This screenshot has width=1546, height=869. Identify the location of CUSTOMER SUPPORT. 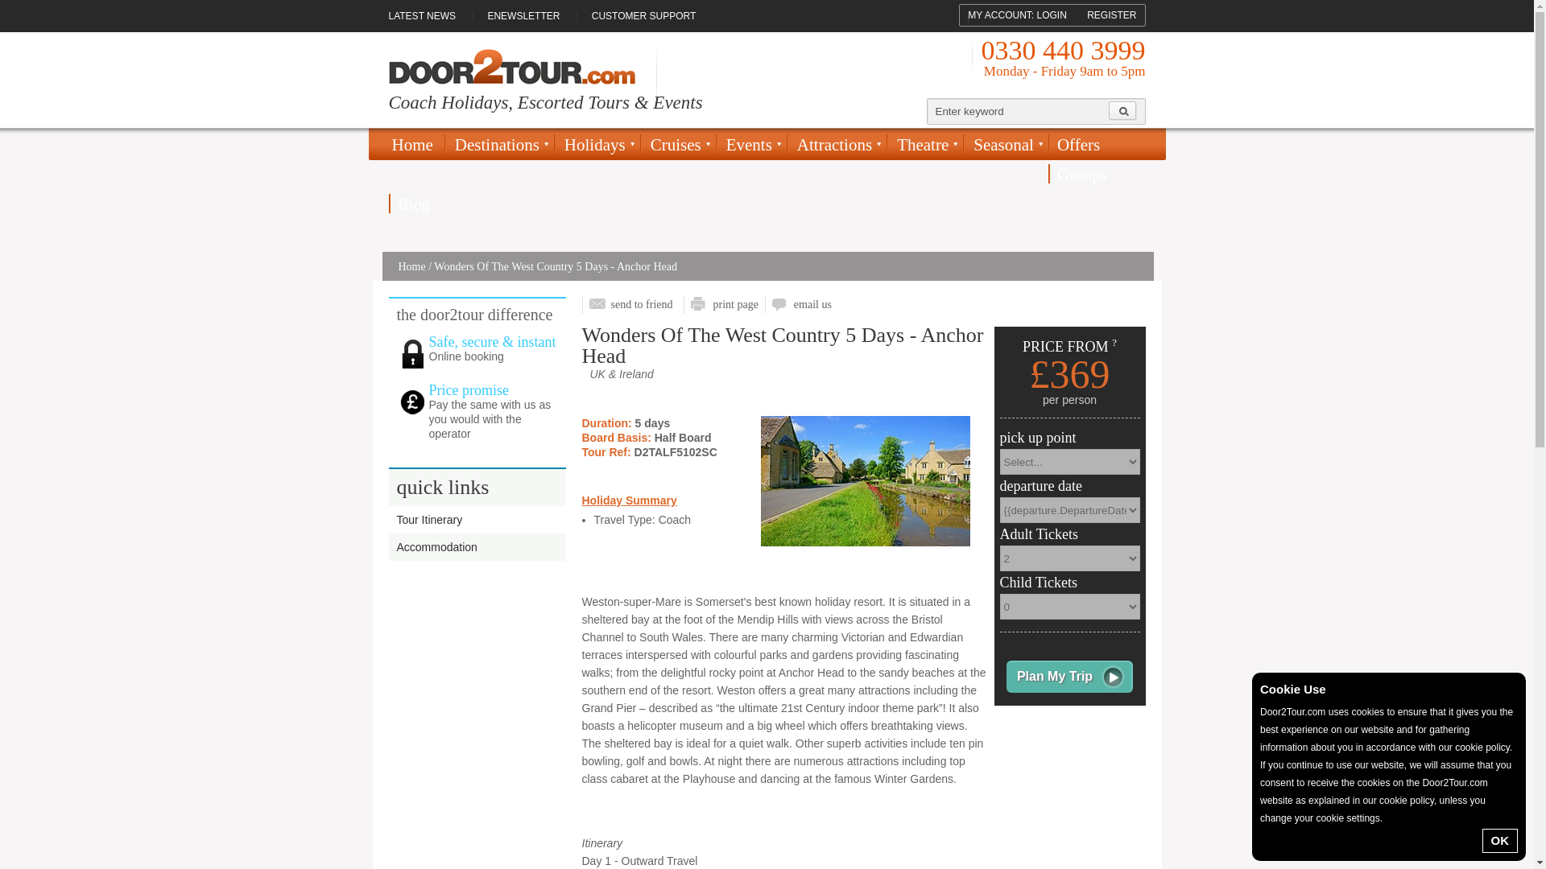
(644, 16).